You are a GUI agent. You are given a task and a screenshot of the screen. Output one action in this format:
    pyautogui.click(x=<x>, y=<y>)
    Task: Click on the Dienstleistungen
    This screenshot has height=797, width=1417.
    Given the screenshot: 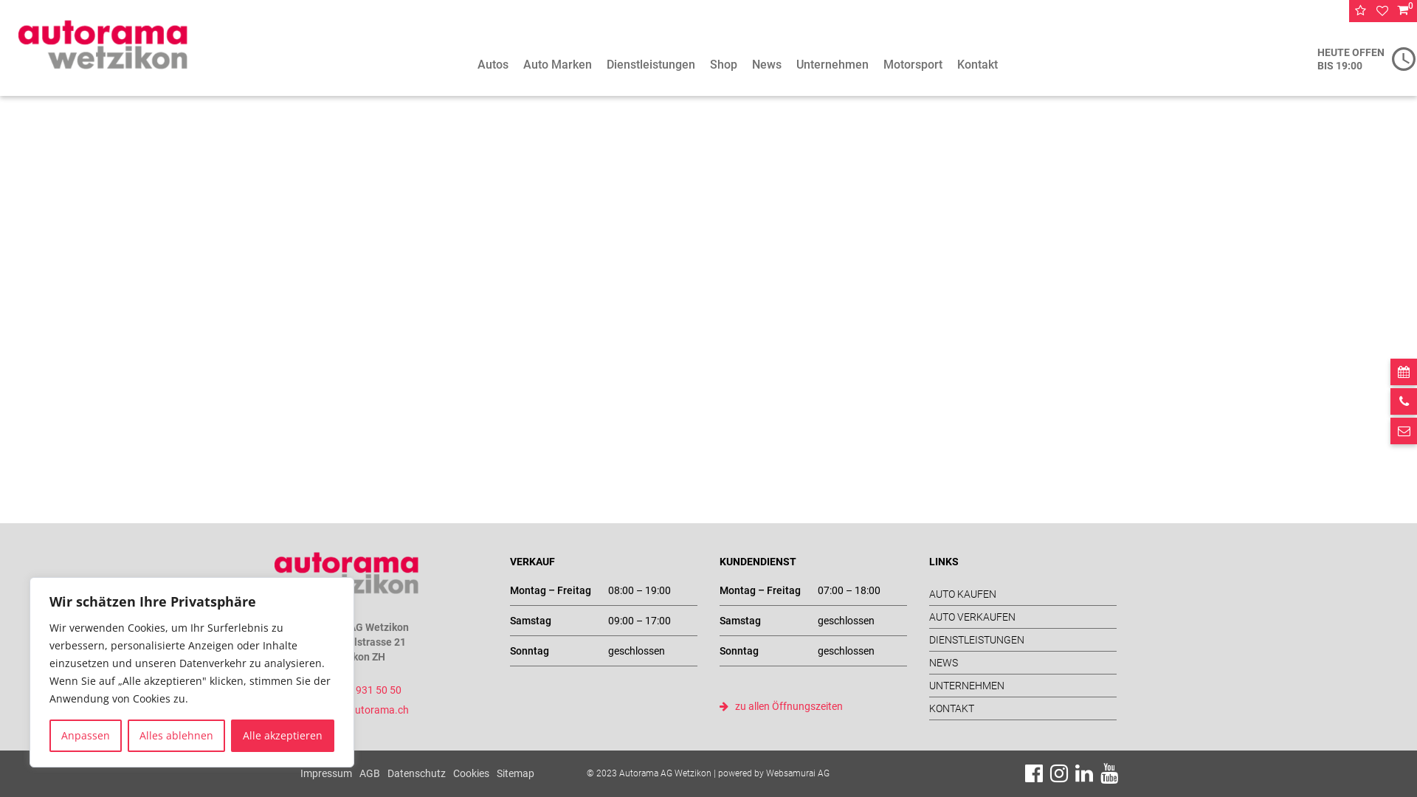 What is the action you would take?
    pyautogui.click(x=651, y=65)
    